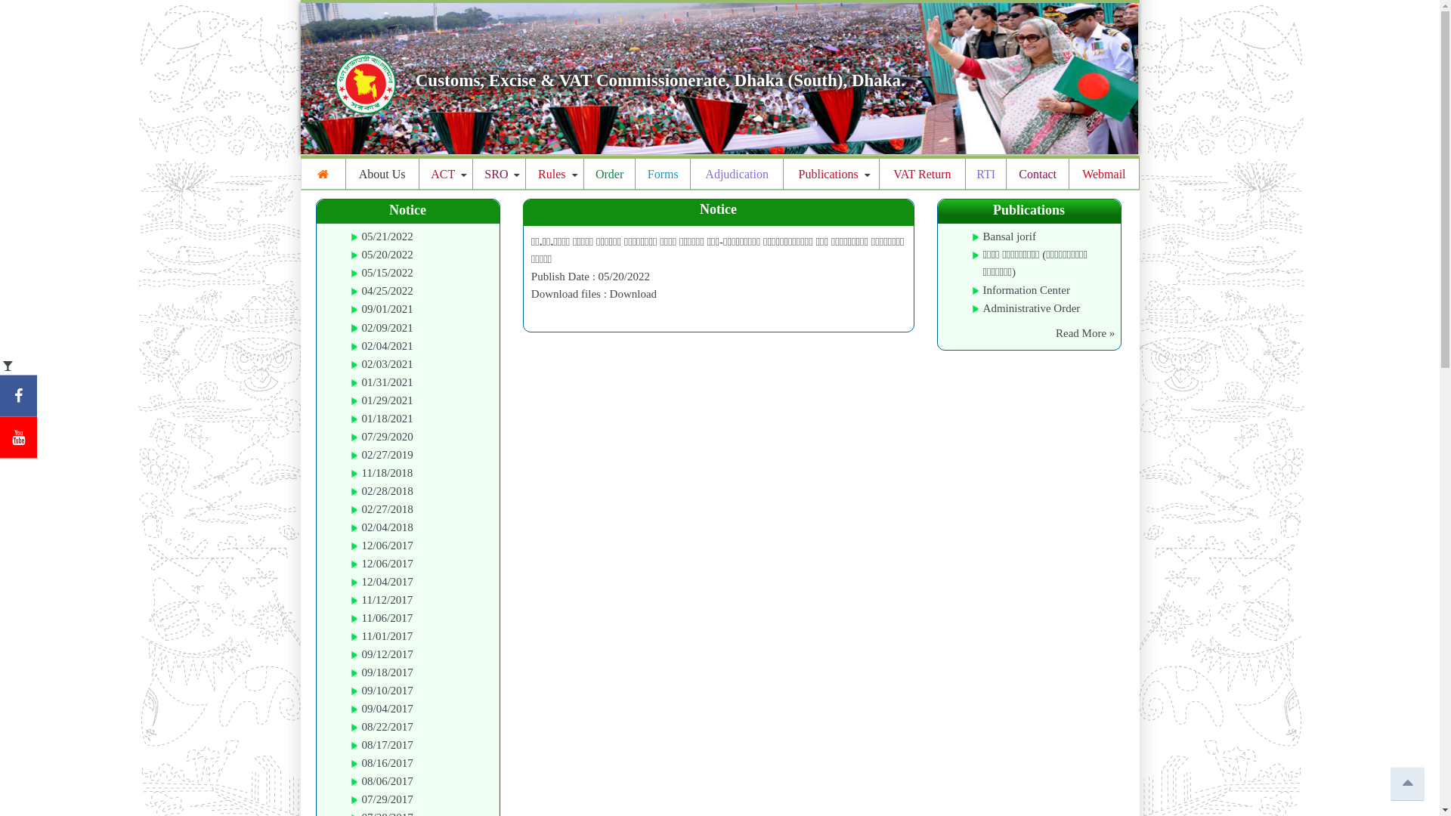 The image size is (1451, 816). Describe the element at coordinates (387, 636) in the screenshot. I see `11/01/2017` at that location.